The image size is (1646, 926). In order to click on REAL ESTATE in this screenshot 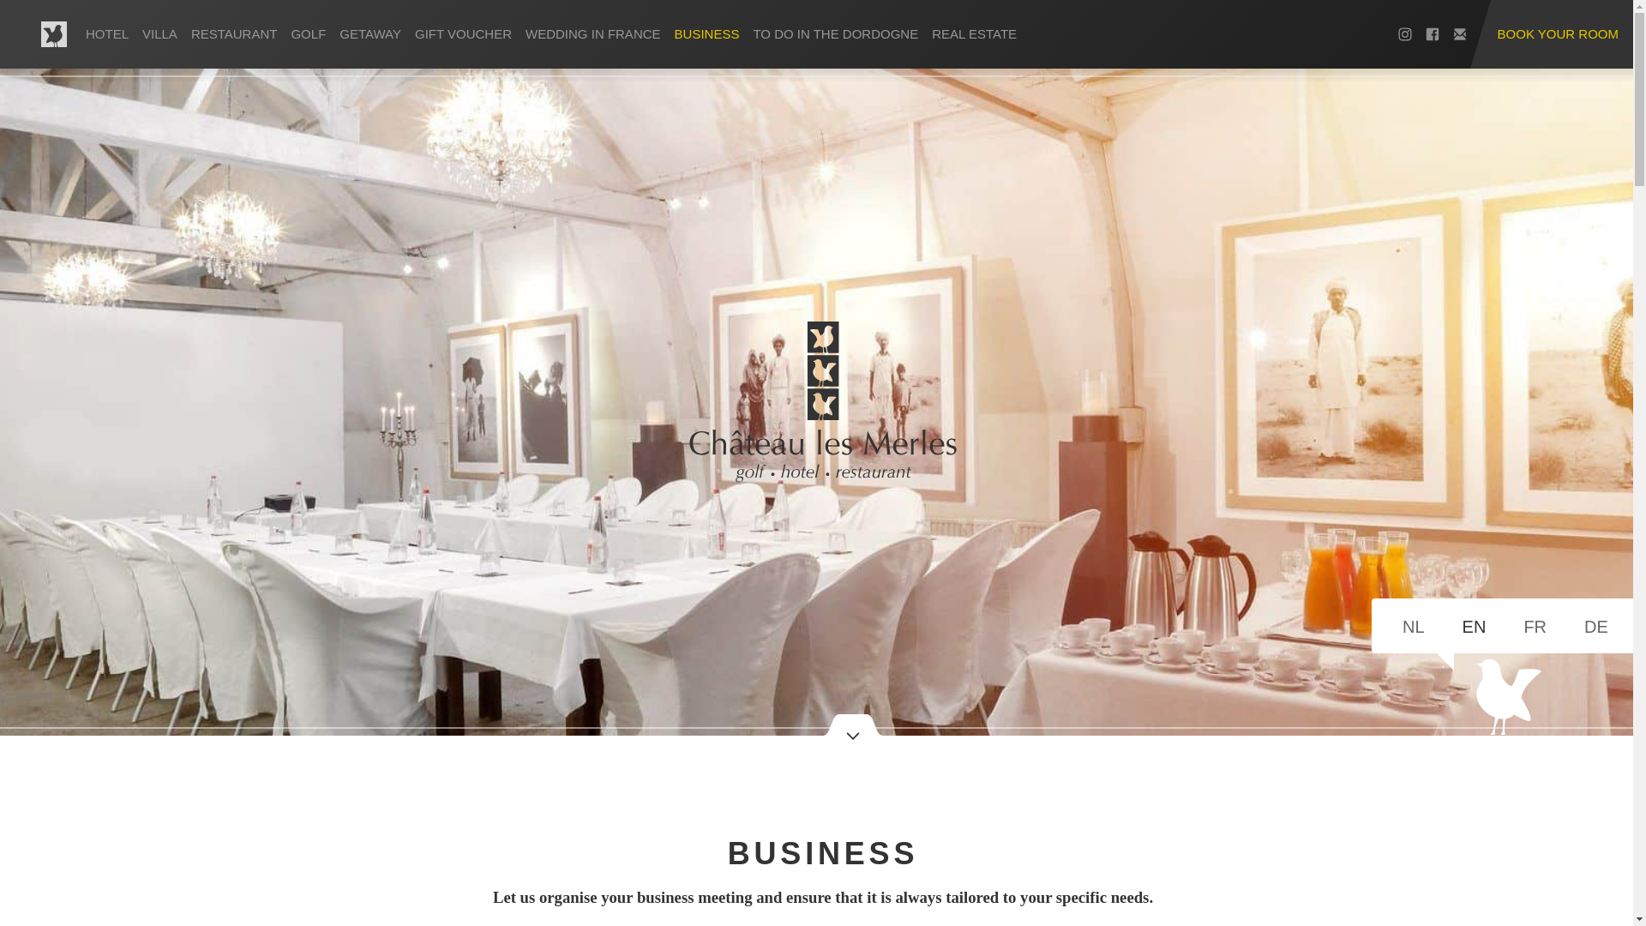, I will do `click(974, 34)`.